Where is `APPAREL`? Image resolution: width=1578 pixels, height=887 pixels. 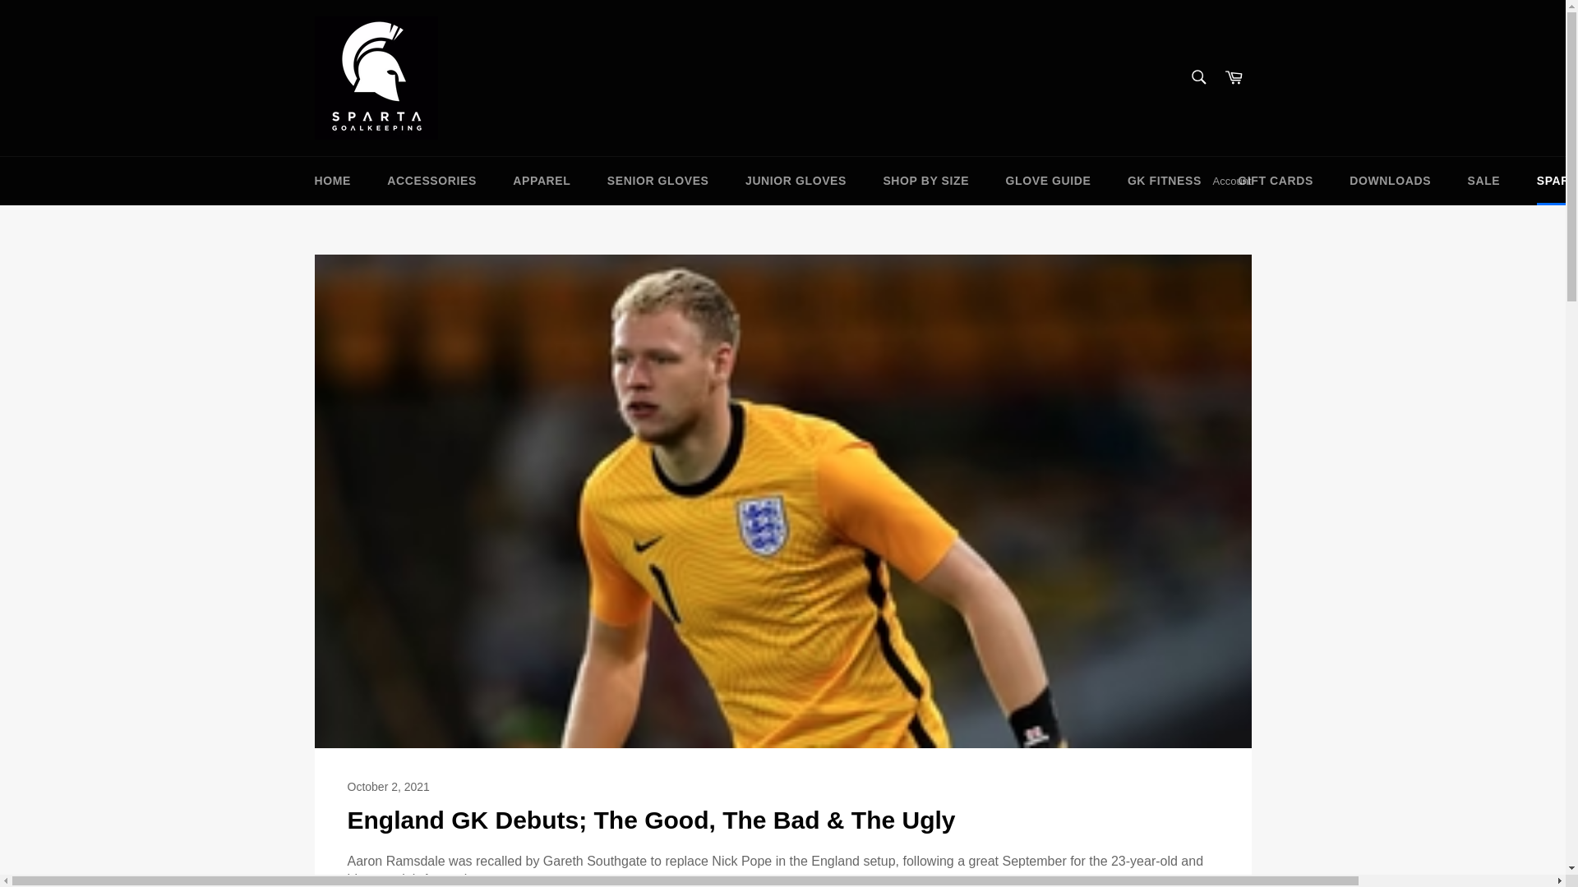
APPAREL is located at coordinates (542, 181).